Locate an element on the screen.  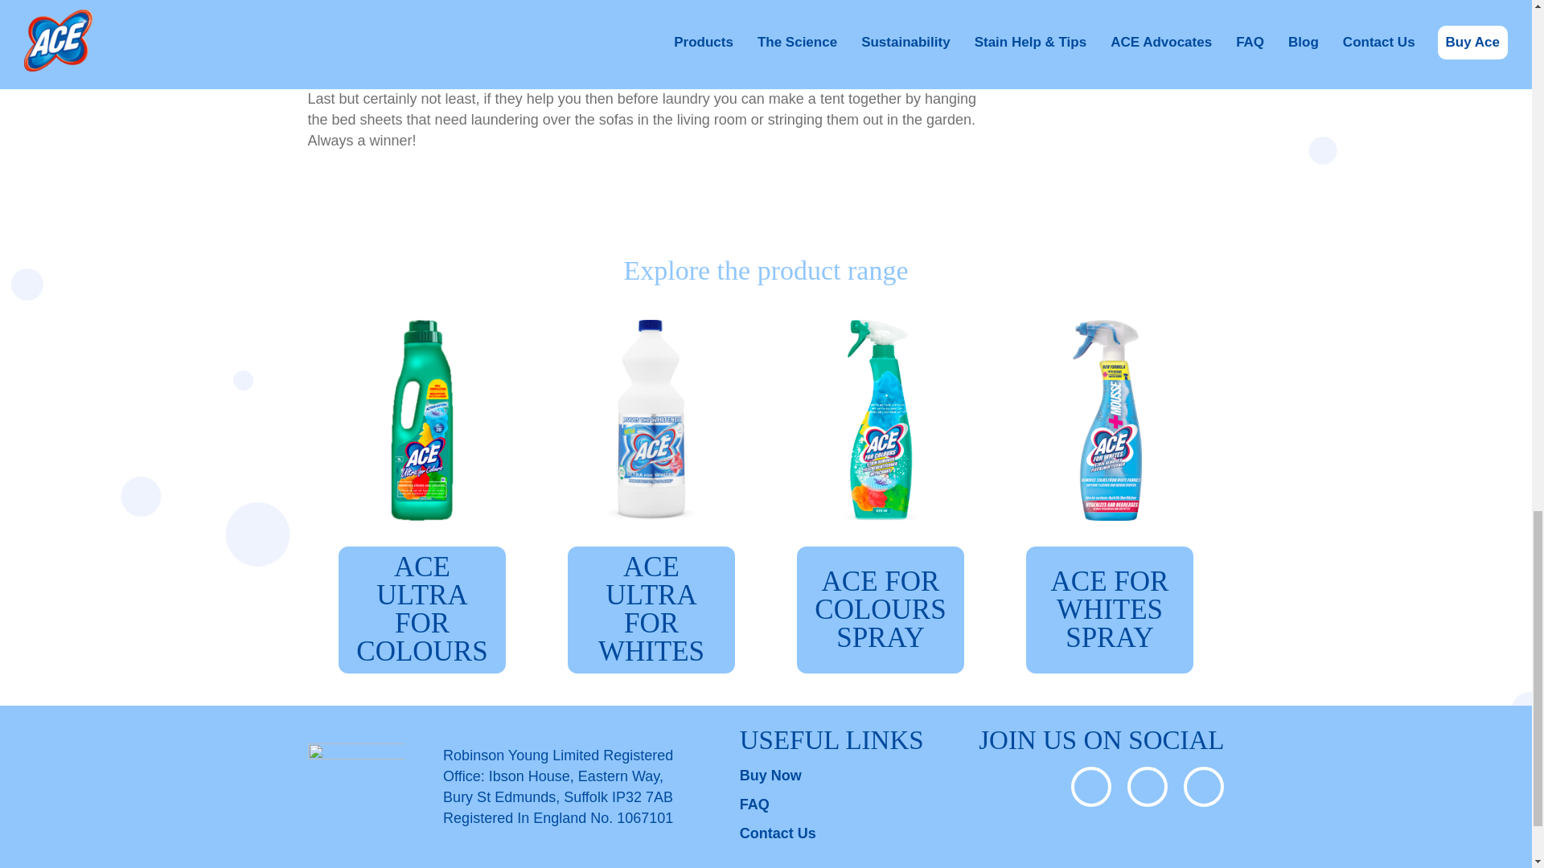
FAQ is located at coordinates (754, 804).